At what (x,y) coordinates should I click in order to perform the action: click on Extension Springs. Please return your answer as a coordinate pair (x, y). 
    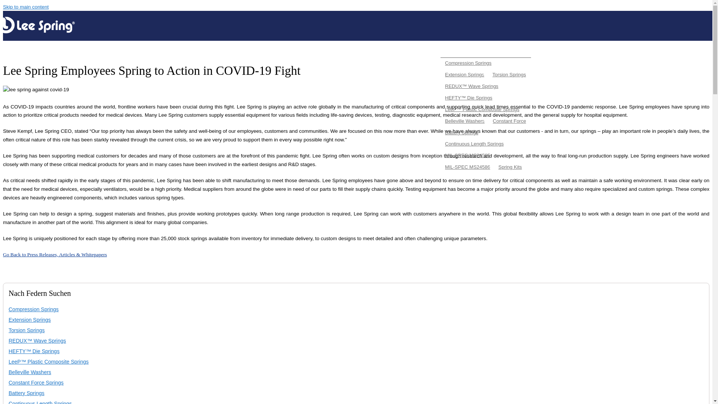
    Looking at the image, I should click on (464, 74).